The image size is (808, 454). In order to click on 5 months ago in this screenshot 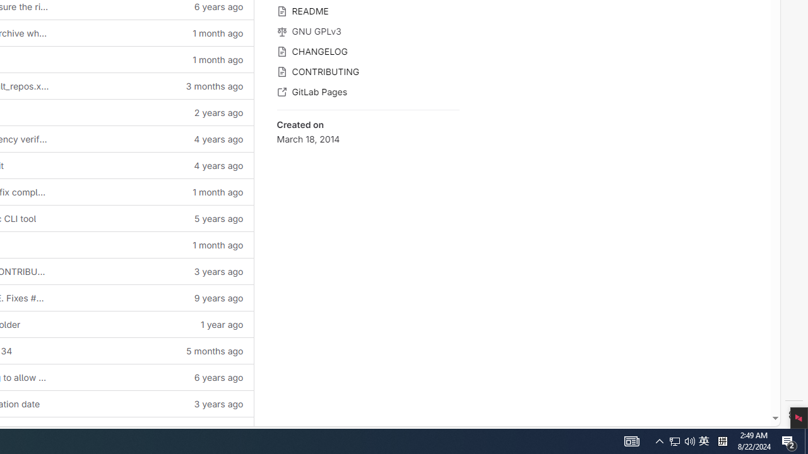, I will do `click(156, 351)`.